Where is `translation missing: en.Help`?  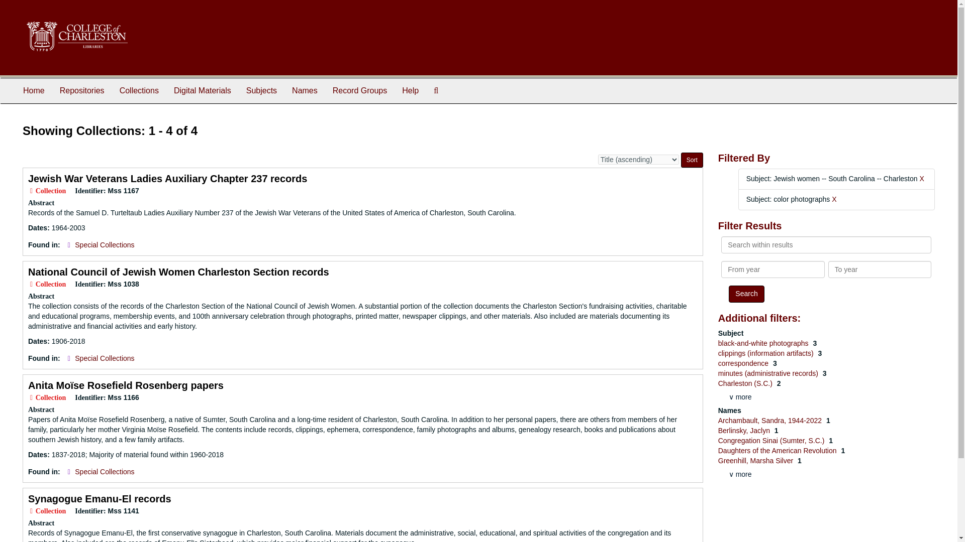
translation missing: en.Help is located at coordinates (410, 90).